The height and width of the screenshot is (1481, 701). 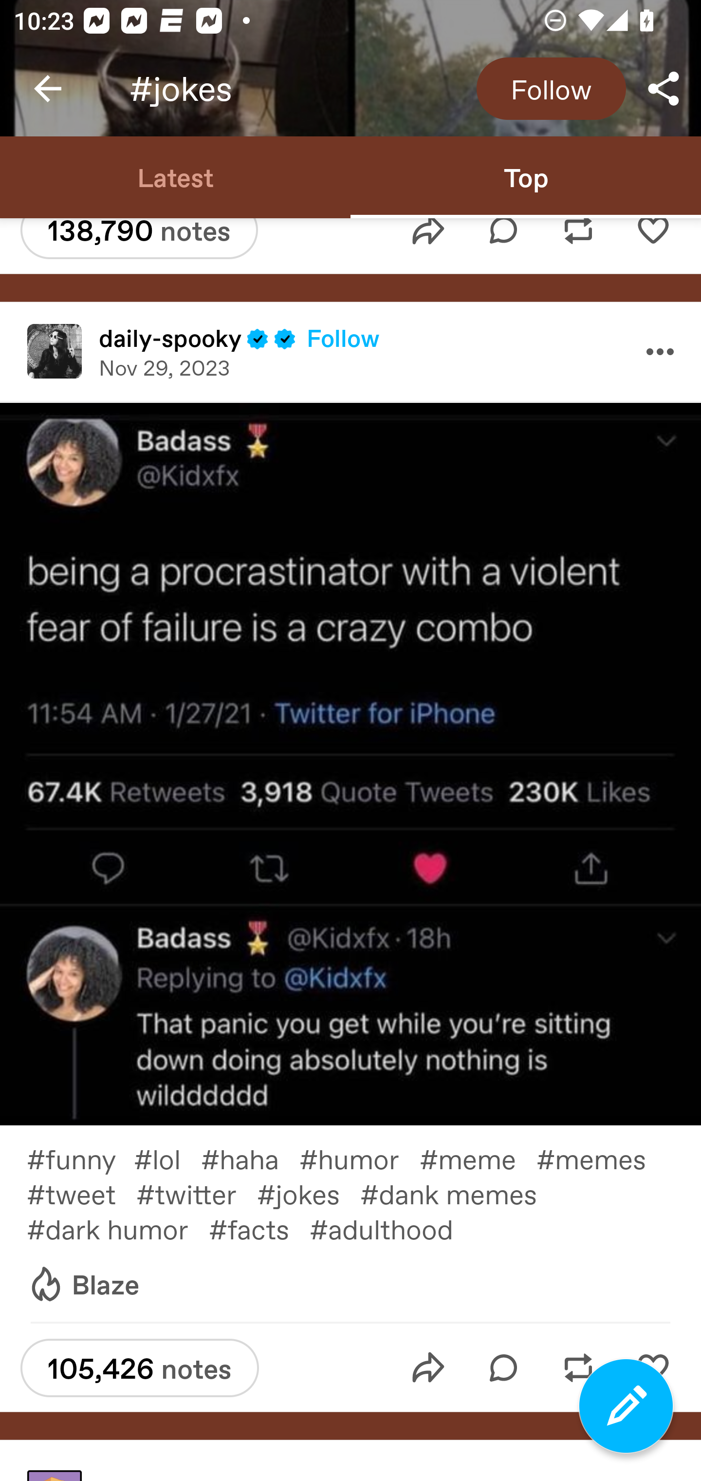 I want to click on #memes, so click(x=601, y=1158).